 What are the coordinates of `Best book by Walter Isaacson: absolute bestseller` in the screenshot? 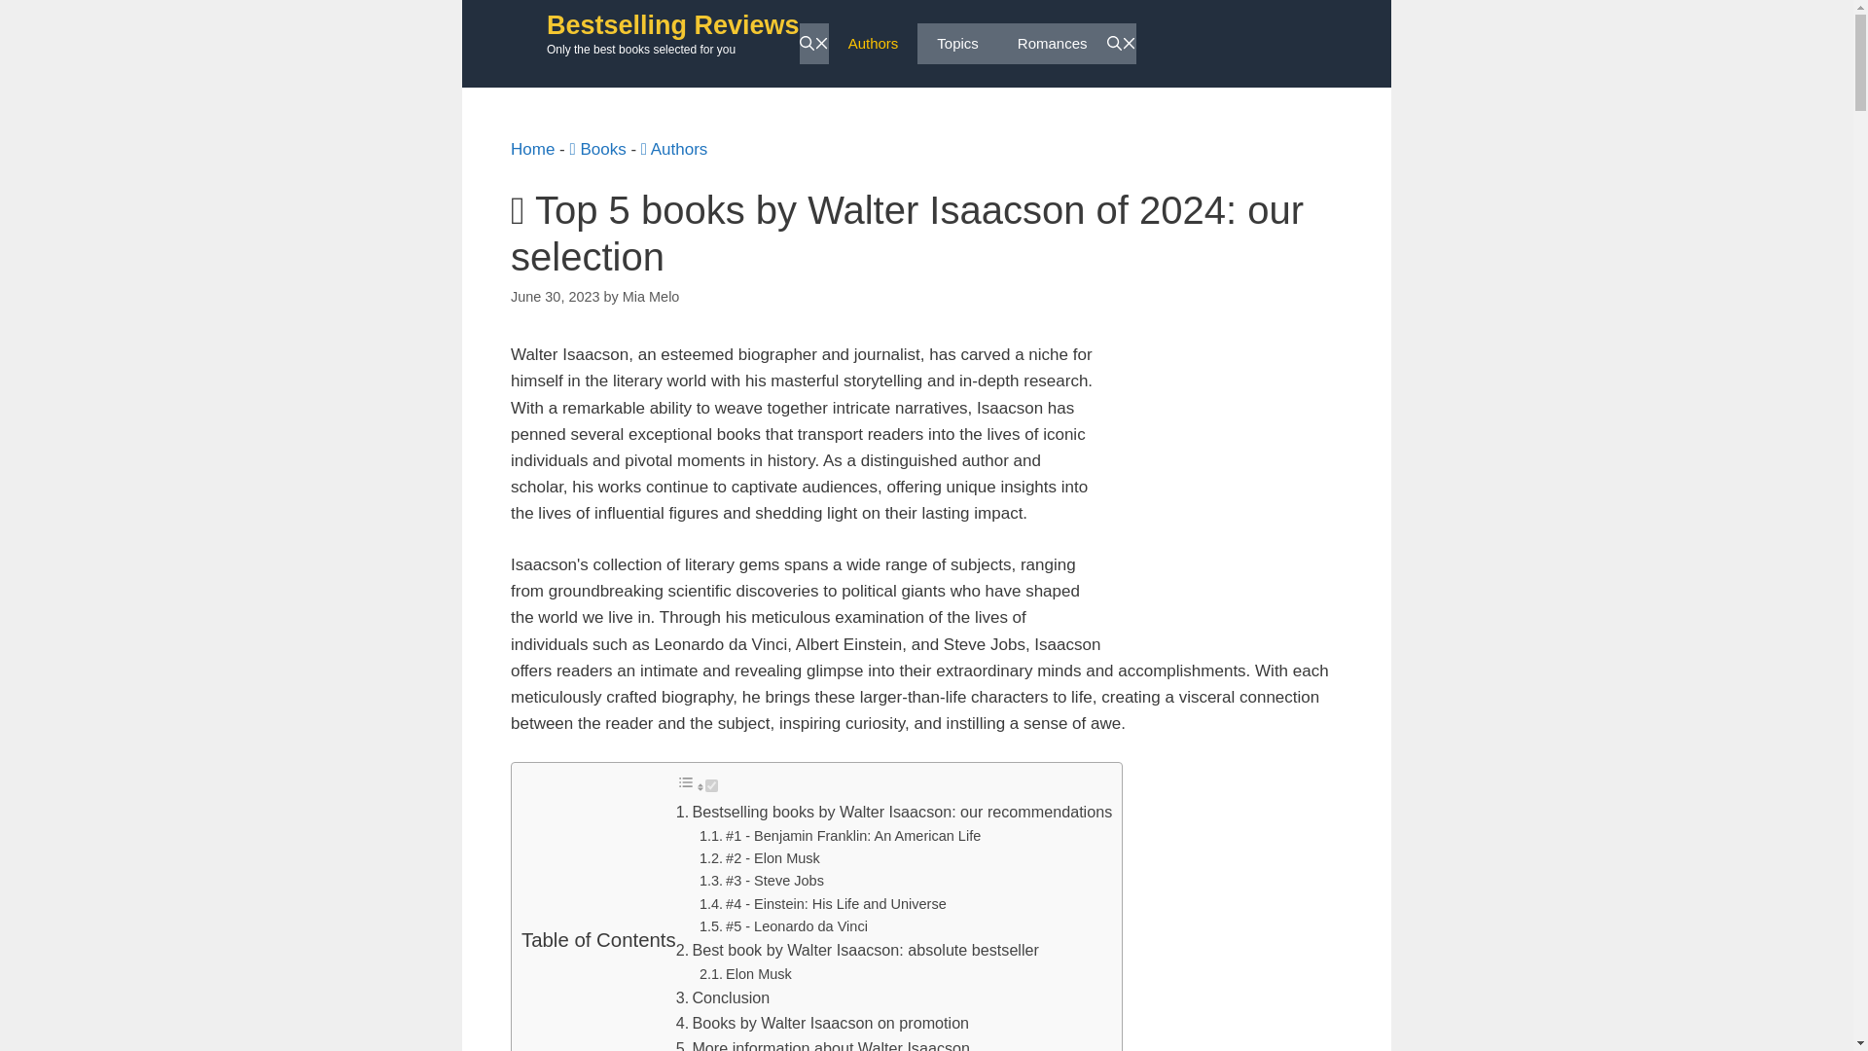 It's located at (864, 949).